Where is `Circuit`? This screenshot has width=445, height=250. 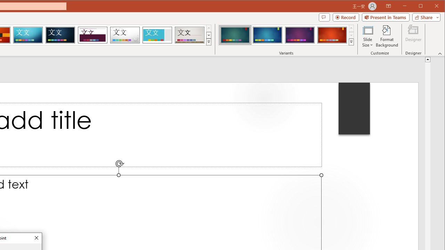 Circuit is located at coordinates (28, 35).